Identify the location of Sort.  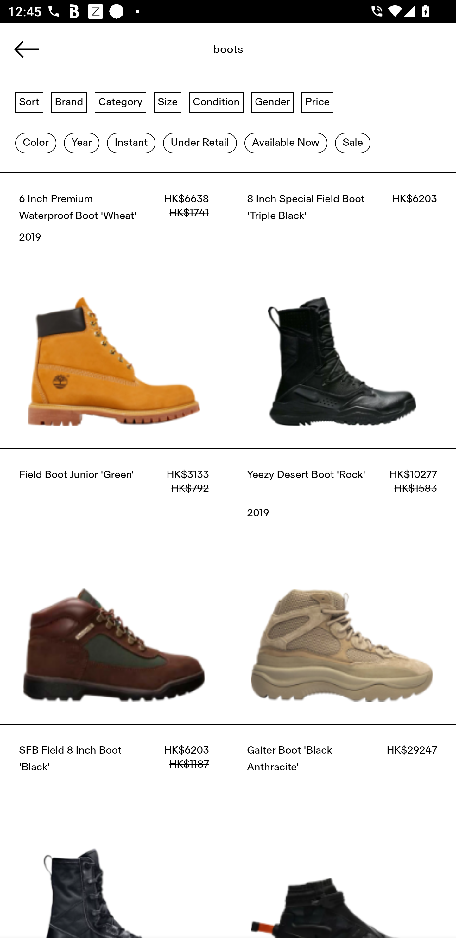
(29, 102).